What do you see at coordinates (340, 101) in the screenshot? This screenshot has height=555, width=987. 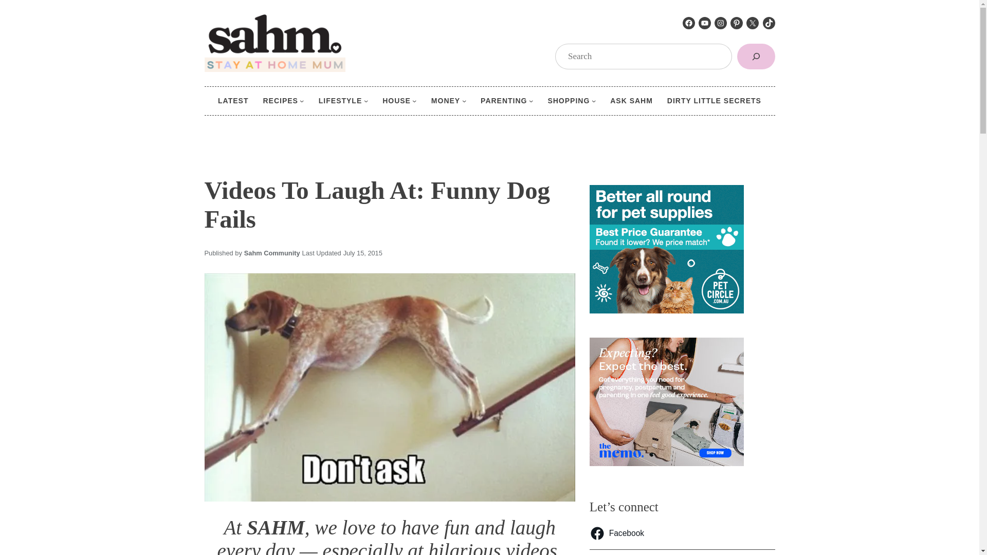 I see `LIFESTYLE` at bounding box center [340, 101].